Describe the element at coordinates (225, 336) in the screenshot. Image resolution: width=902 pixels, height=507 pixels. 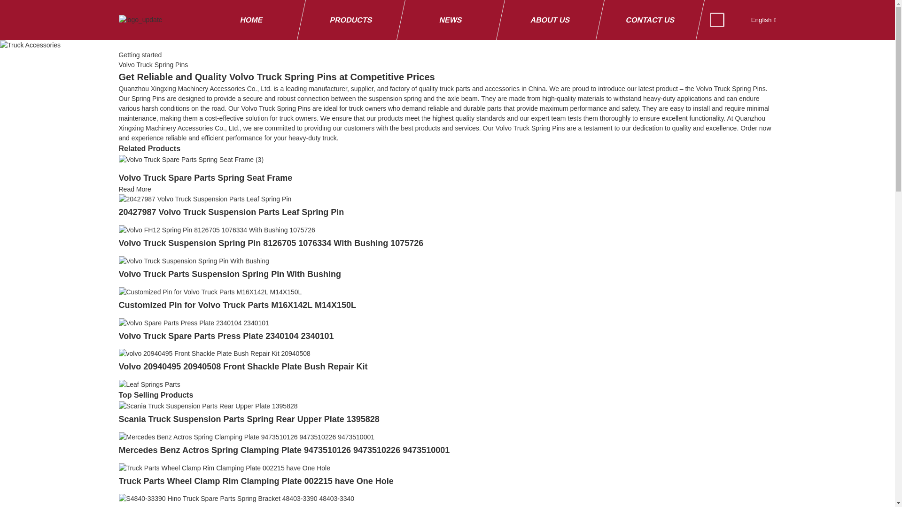
I see `Volvo Truck Spare Parts Press Plate 2340104 2340101` at that location.